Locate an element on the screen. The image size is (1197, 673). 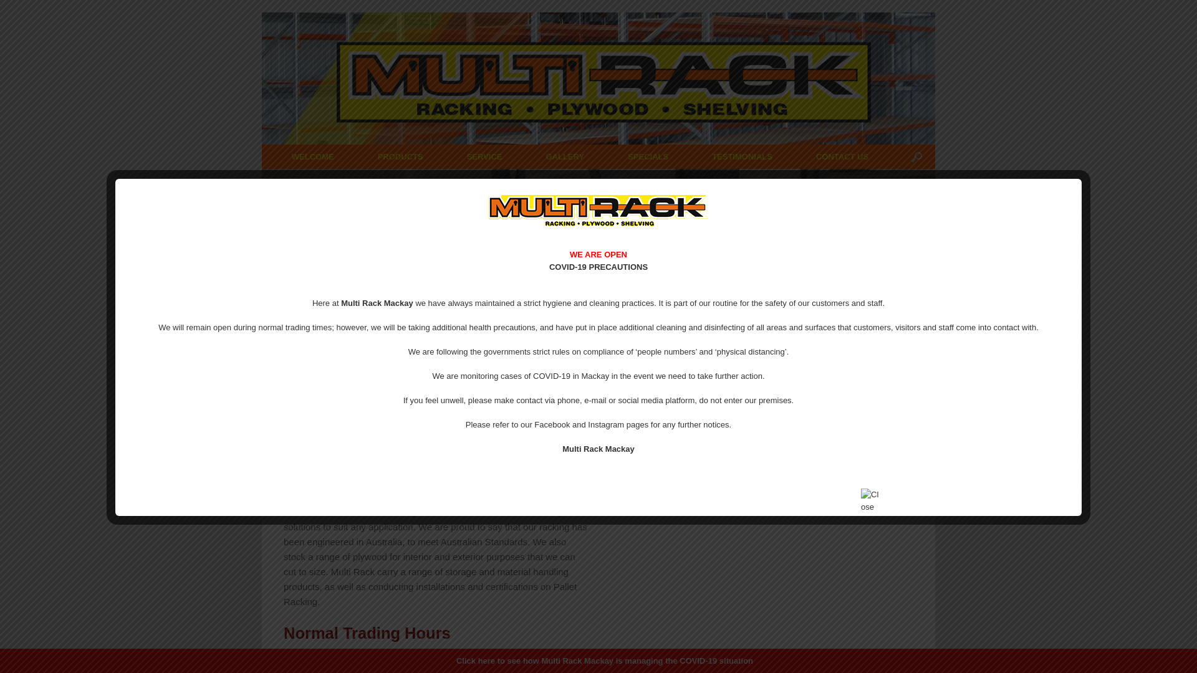
WELCOME is located at coordinates (313, 157).